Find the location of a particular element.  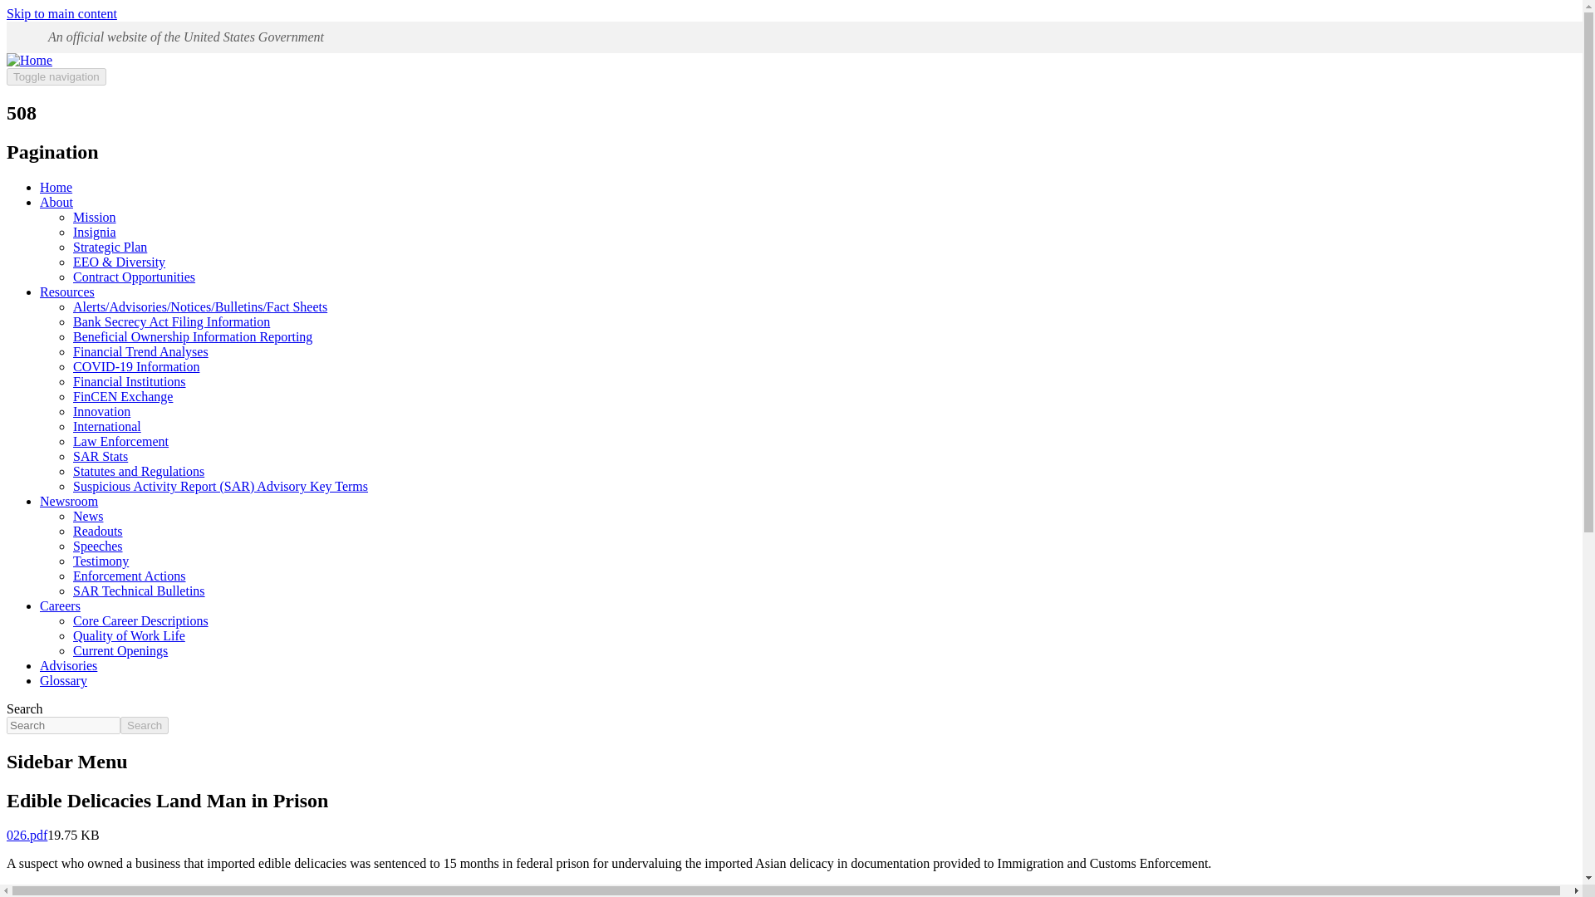

Bank Secrecy Act Filing Information is located at coordinates (171, 322).